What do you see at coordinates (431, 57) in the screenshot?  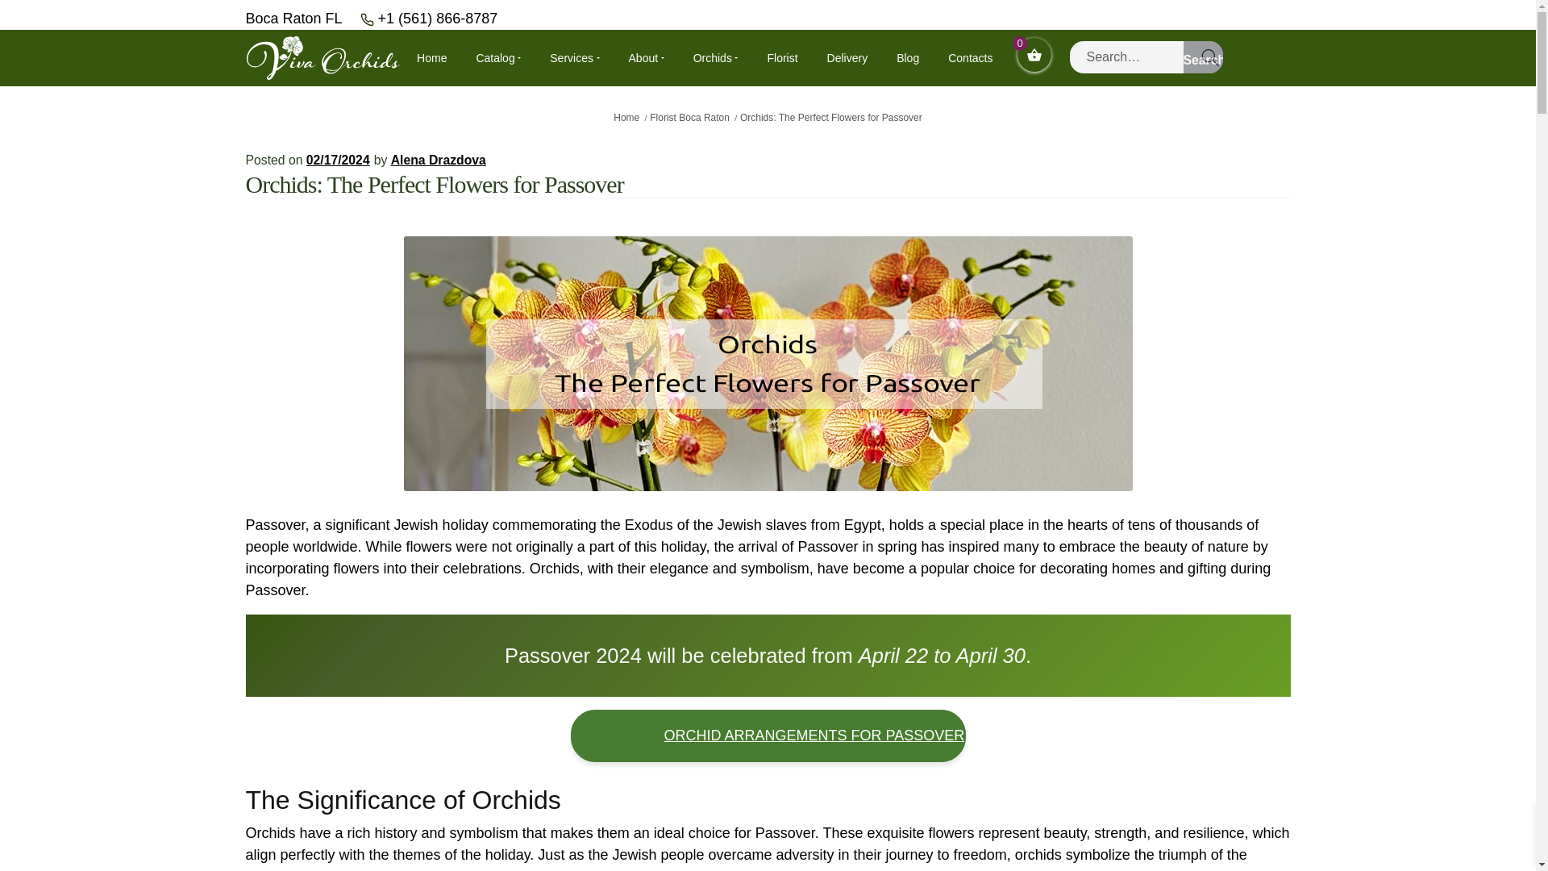 I see `Home` at bounding box center [431, 57].